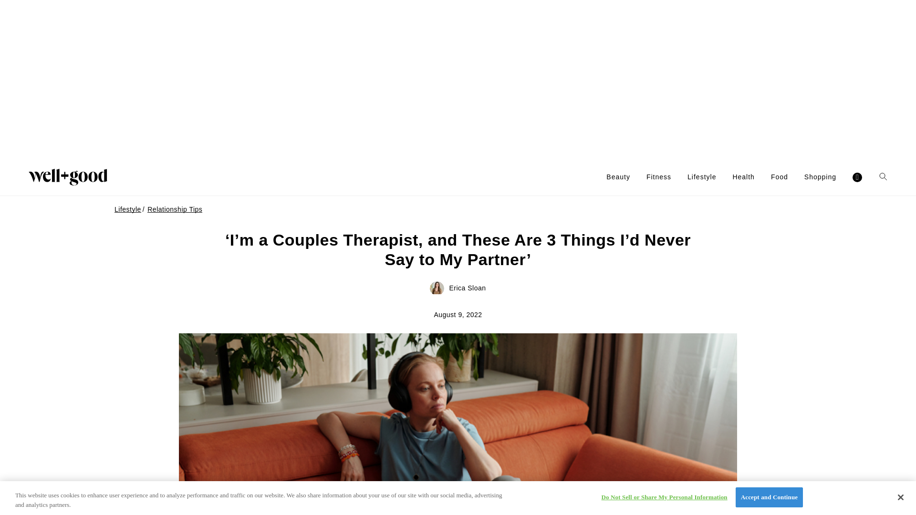 The height and width of the screenshot is (515, 916). Describe the element at coordinates (743, 177) in the screenshot. I see `Health` at that location.